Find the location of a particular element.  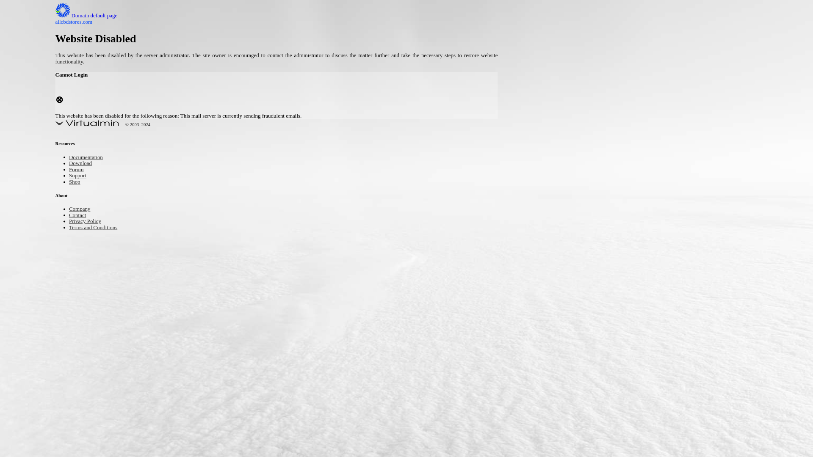

Search is located at coordinates (587, 48).